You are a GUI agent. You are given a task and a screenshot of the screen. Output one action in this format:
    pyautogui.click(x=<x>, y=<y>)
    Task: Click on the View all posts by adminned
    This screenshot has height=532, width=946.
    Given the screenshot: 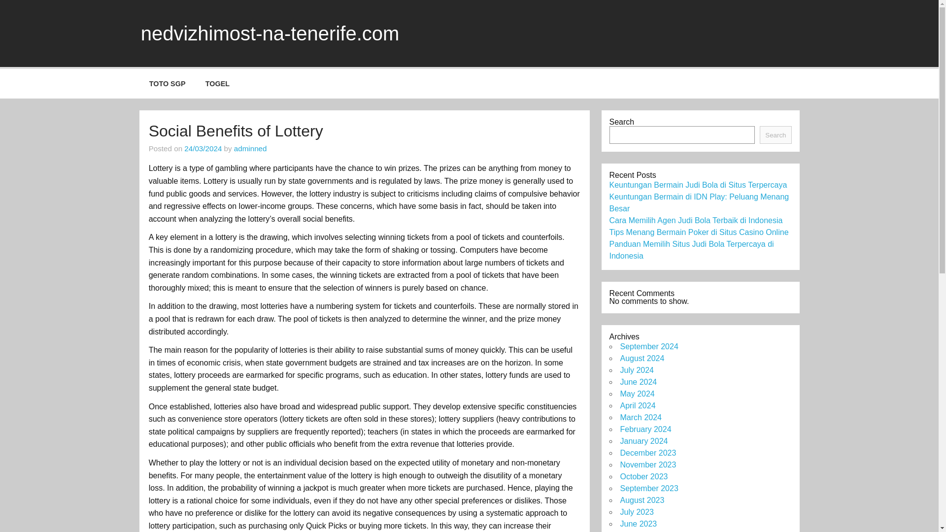 What is the action you would take?
    pyautogui.click(x=250, y=148)
    